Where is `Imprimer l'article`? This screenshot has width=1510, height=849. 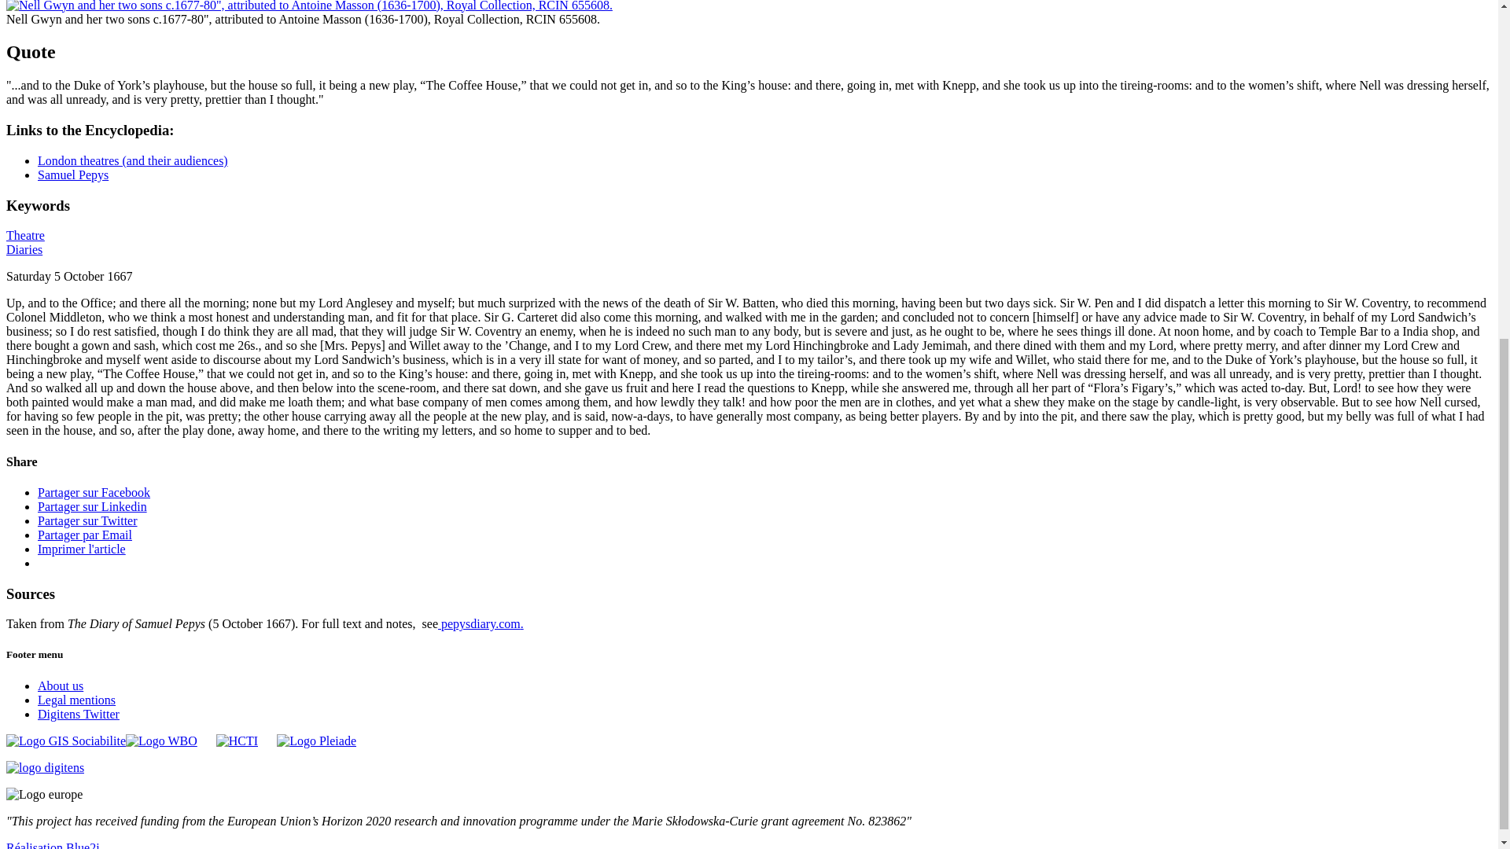
Imprimer l'article is located at coordinates (82, 549).